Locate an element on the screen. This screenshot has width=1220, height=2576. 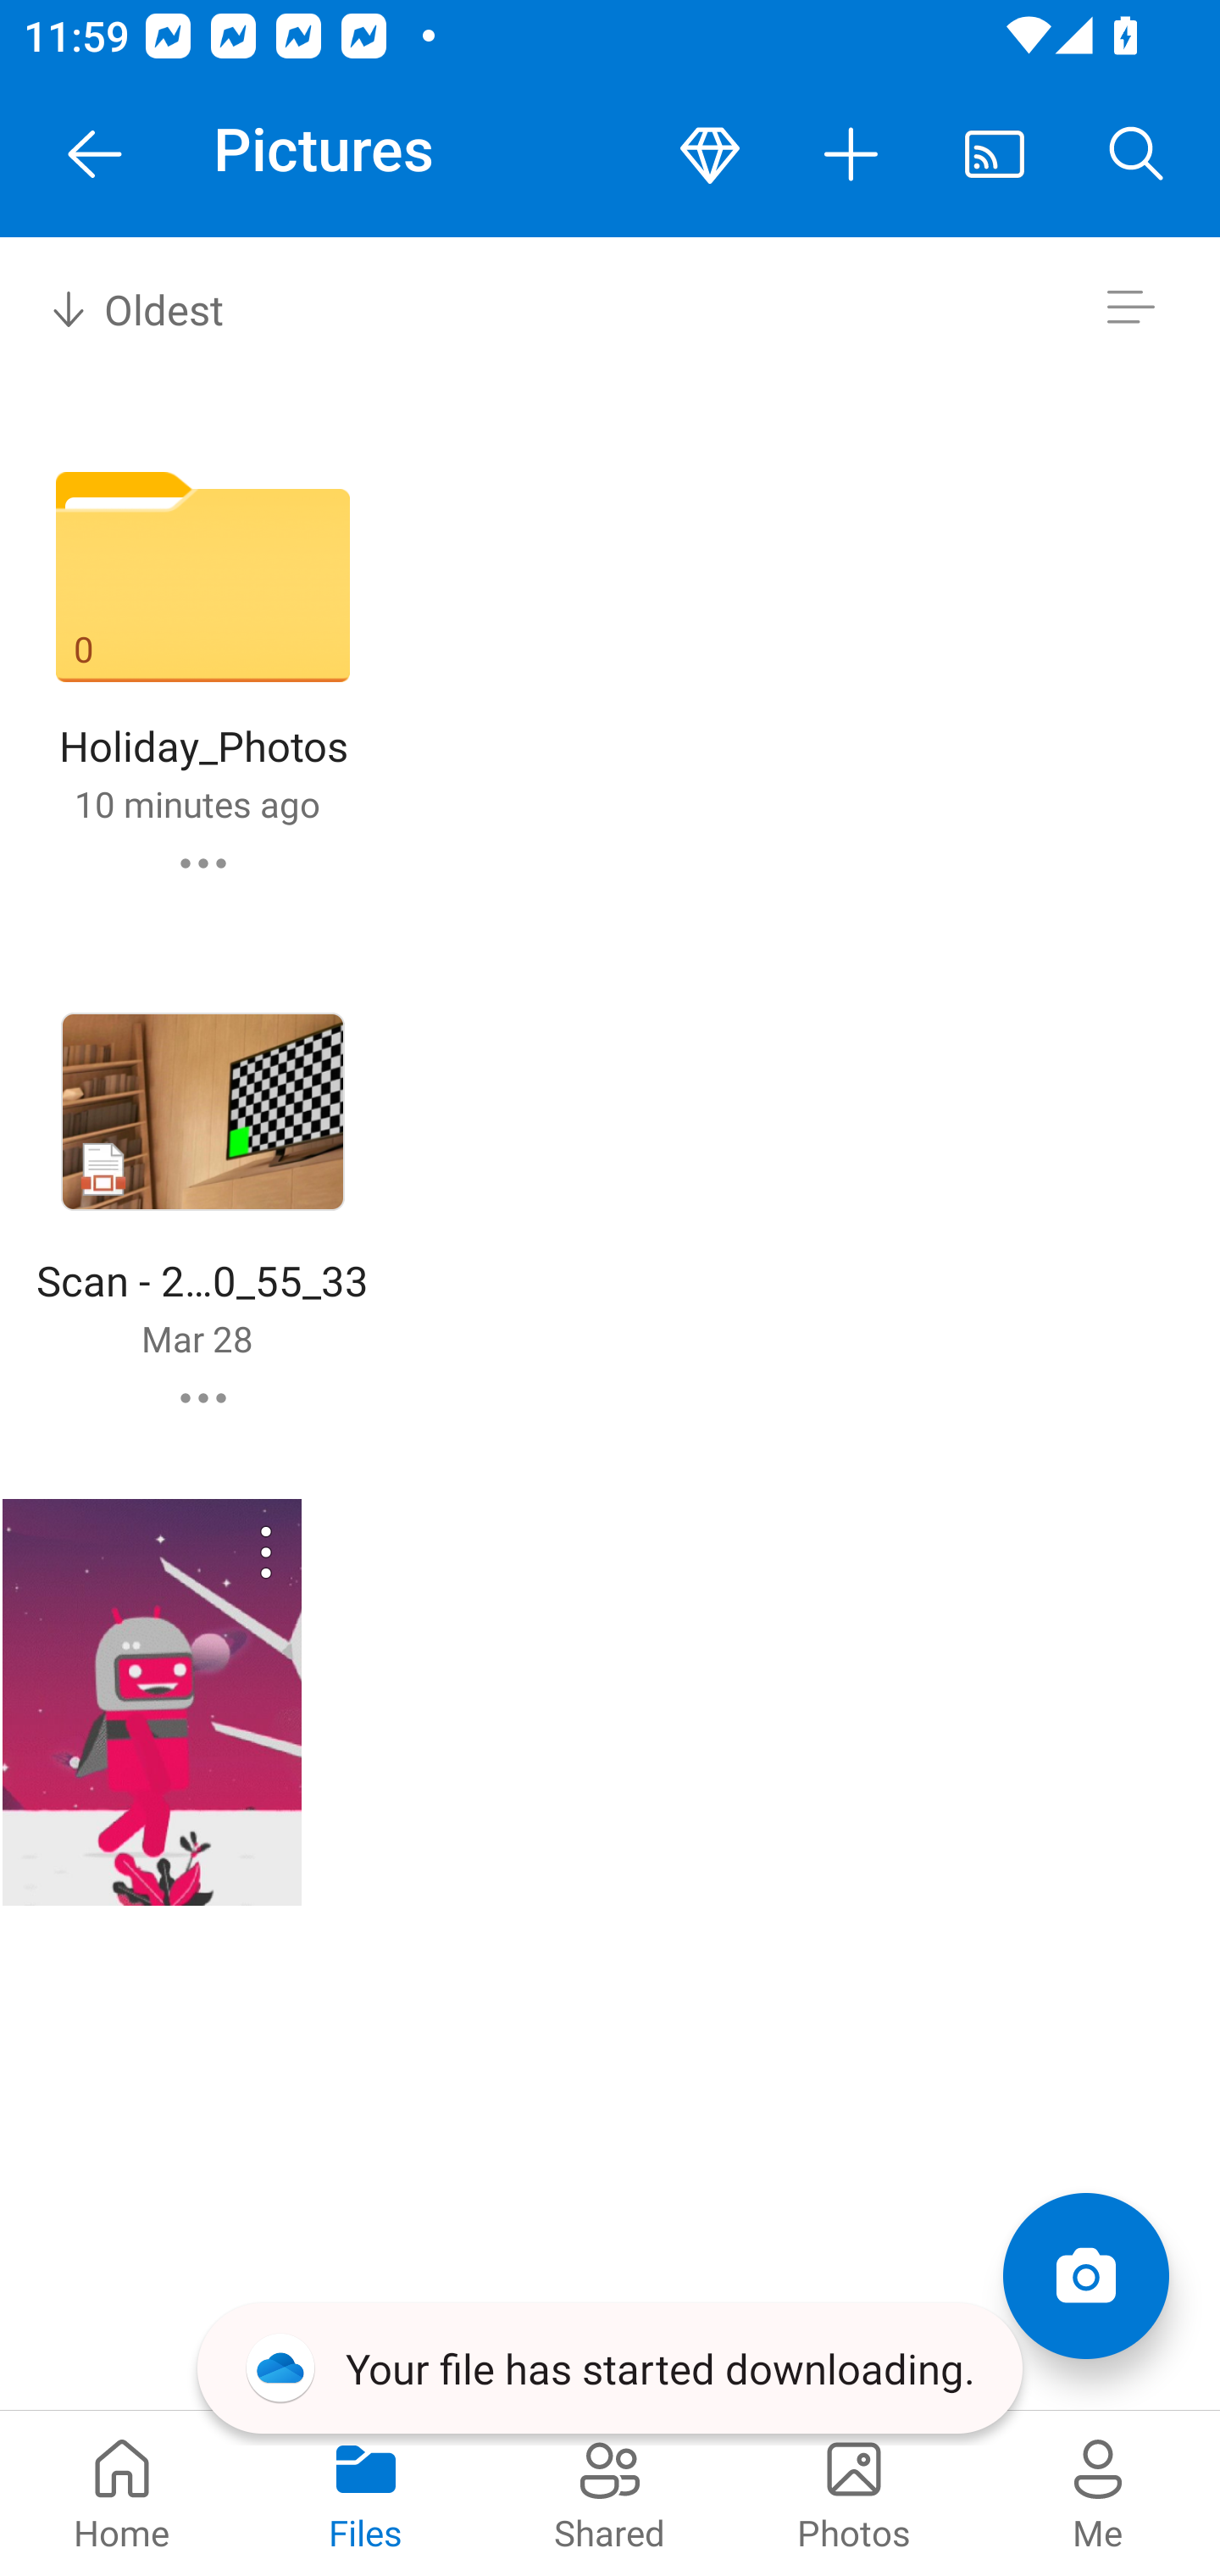
Search button is located at coordinates (1137, 154).